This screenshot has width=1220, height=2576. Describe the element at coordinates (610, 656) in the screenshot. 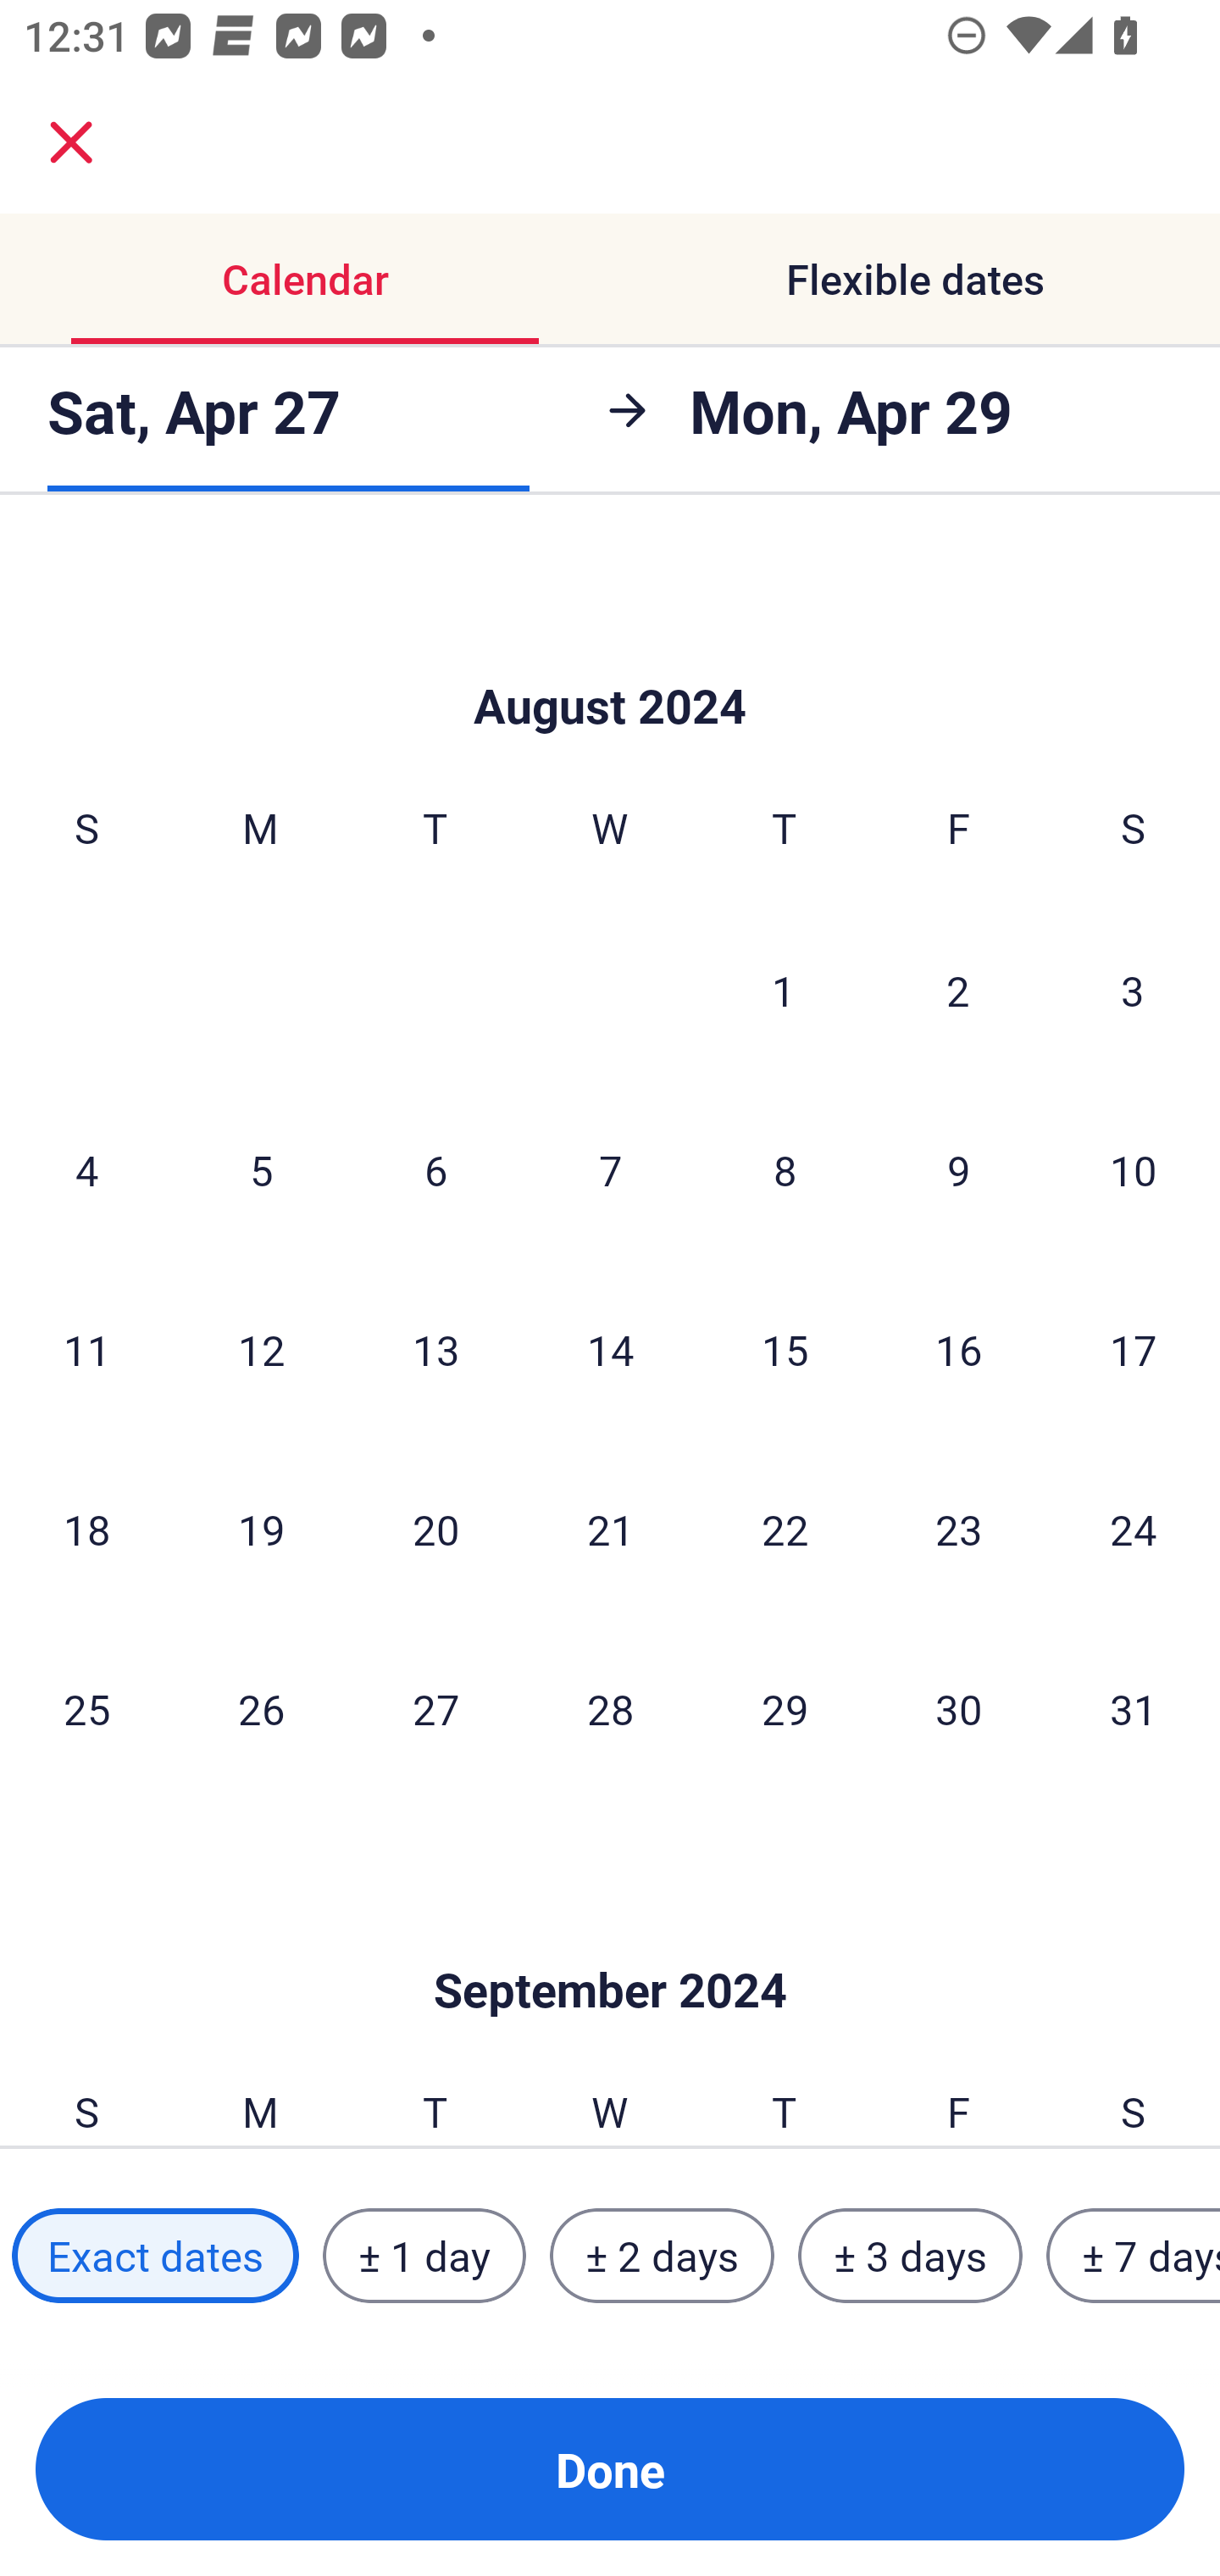

I see `Skip to Done` at that location.